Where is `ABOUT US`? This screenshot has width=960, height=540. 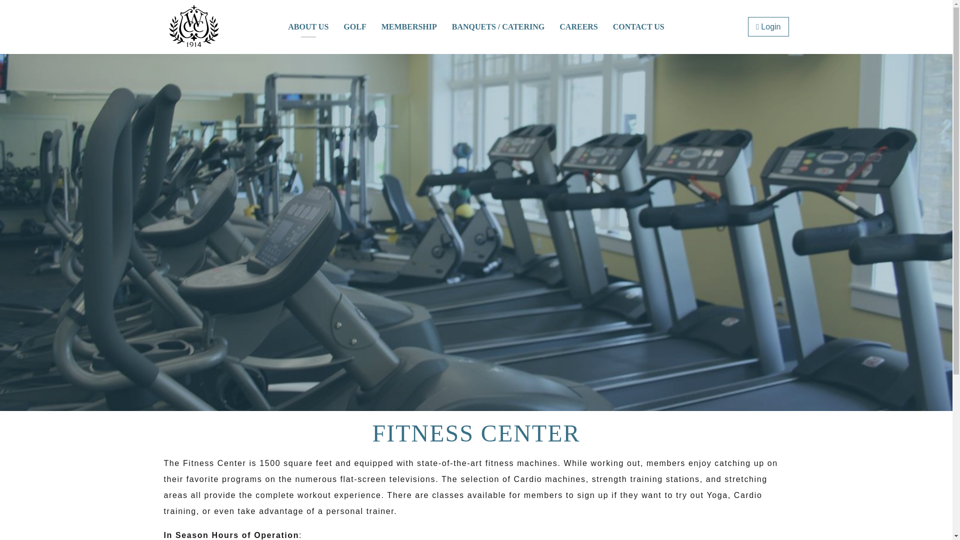 ABOUT US is located at coordinates (308, 27).